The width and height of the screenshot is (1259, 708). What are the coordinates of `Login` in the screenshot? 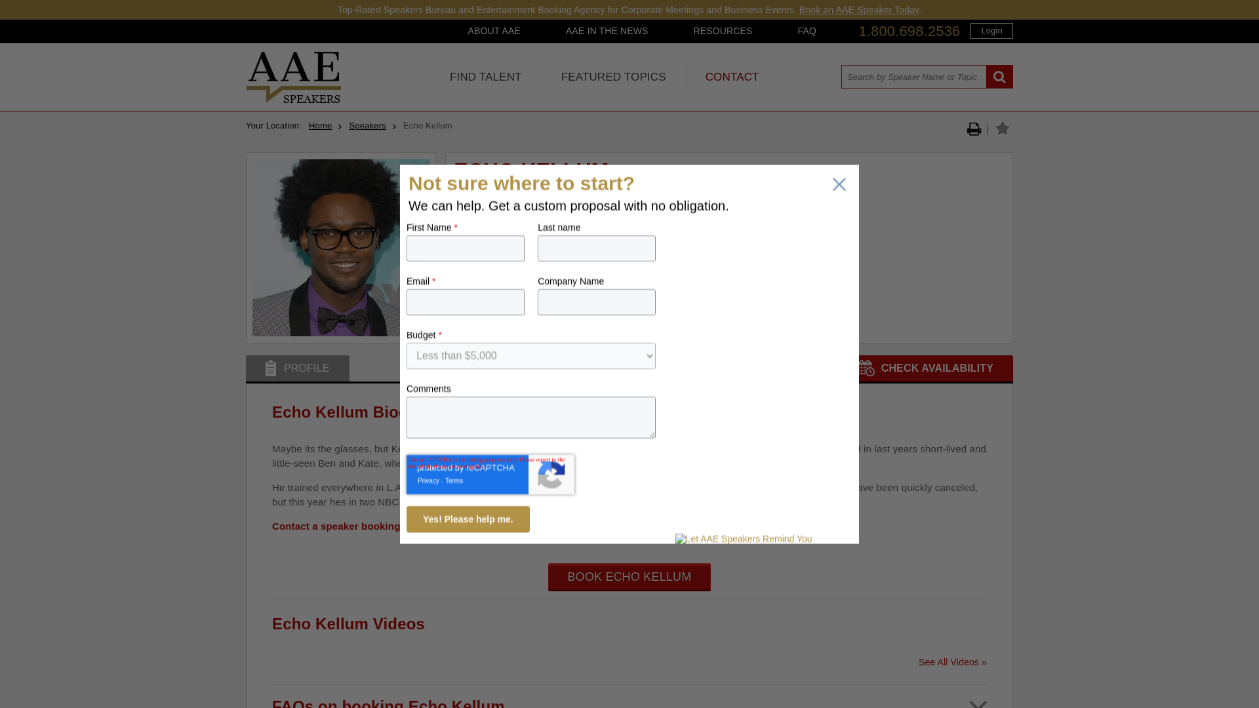 It's located at (991, 30).